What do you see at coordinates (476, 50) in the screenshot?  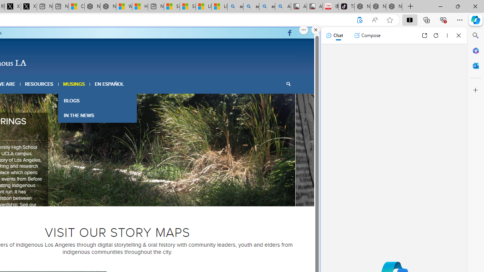 I see `Microsoft 365` at bounding box center [476, 50].